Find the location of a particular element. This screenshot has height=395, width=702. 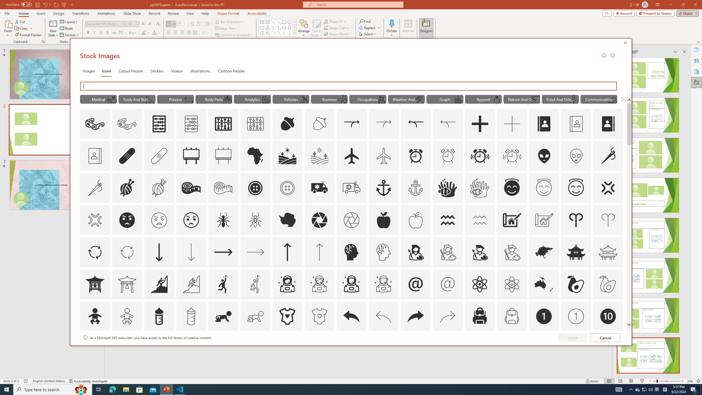

AutomationID: Icons_AsianTemple1 is located at coordinates (95, 284).